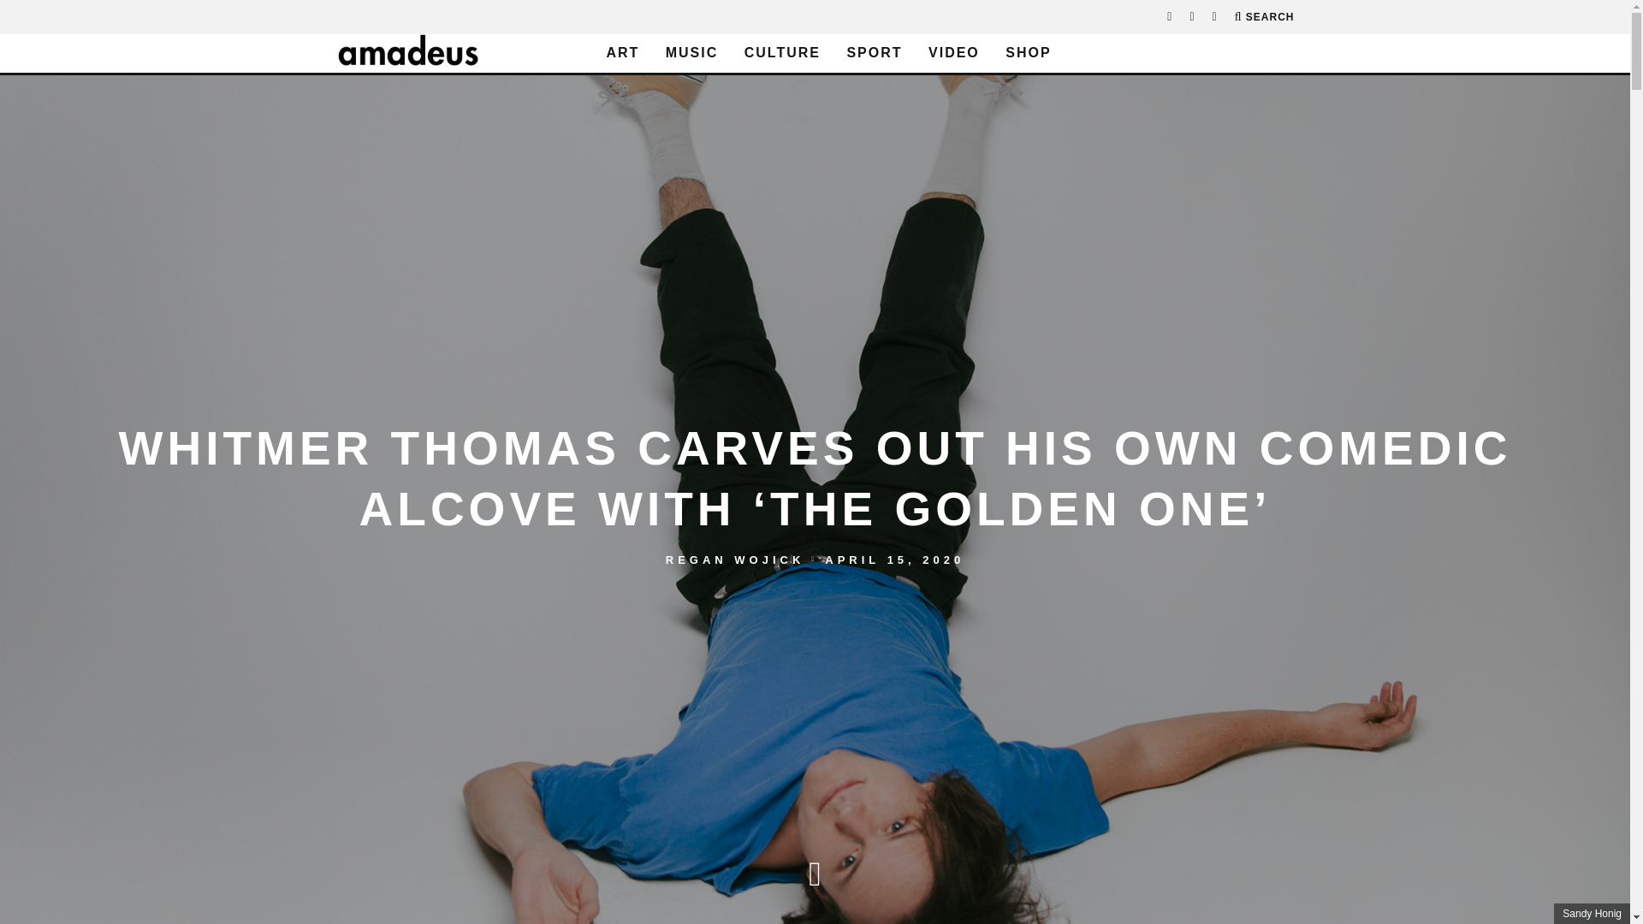 The width and height of the screenshot is (1643, 924). What do you see at coordinates (815, 477) in the screenshot?
I see `Log In` at bounding box center [815, 477].